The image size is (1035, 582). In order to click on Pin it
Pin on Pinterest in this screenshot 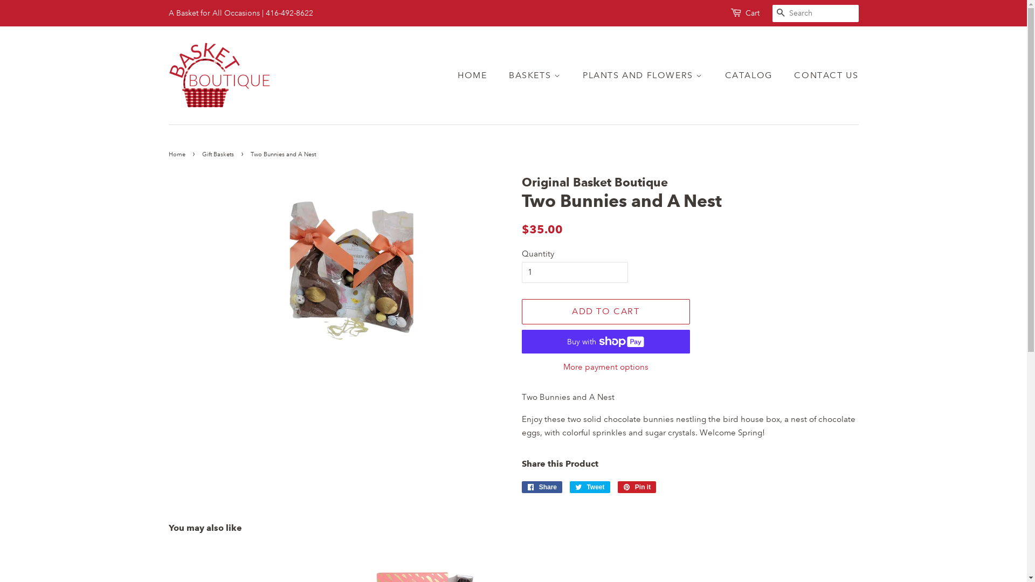, I will do `click(637, 487)`.